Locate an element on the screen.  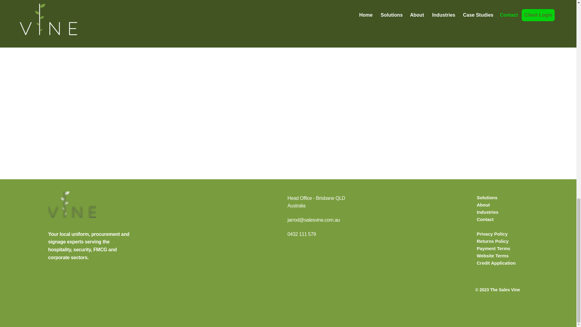
Websit is located at coordinates (484, 256).